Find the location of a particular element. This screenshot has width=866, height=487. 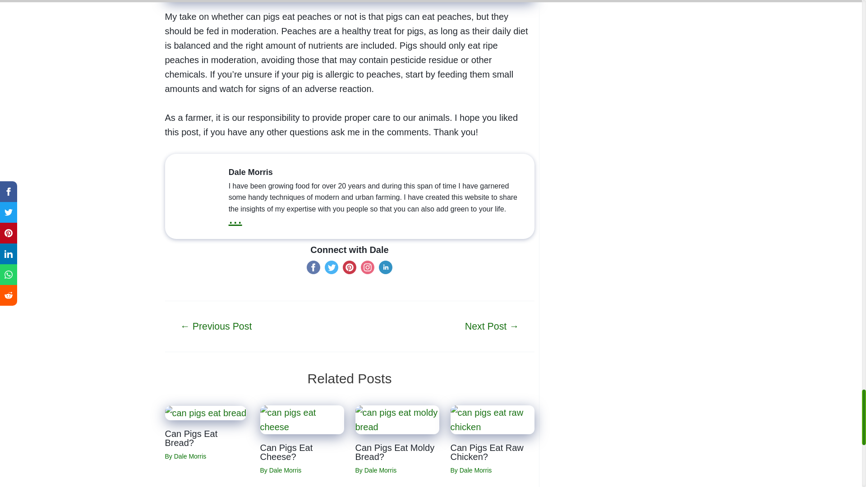

View all posts by Dale Morris is located at coordinates (190, 456).